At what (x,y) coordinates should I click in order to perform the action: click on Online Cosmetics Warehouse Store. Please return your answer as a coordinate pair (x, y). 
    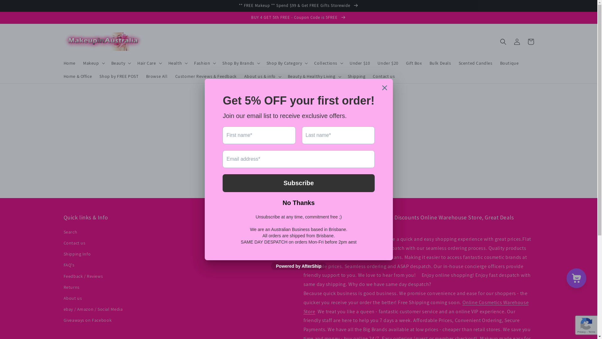
    Looking at the image, I should click on (416, 307).